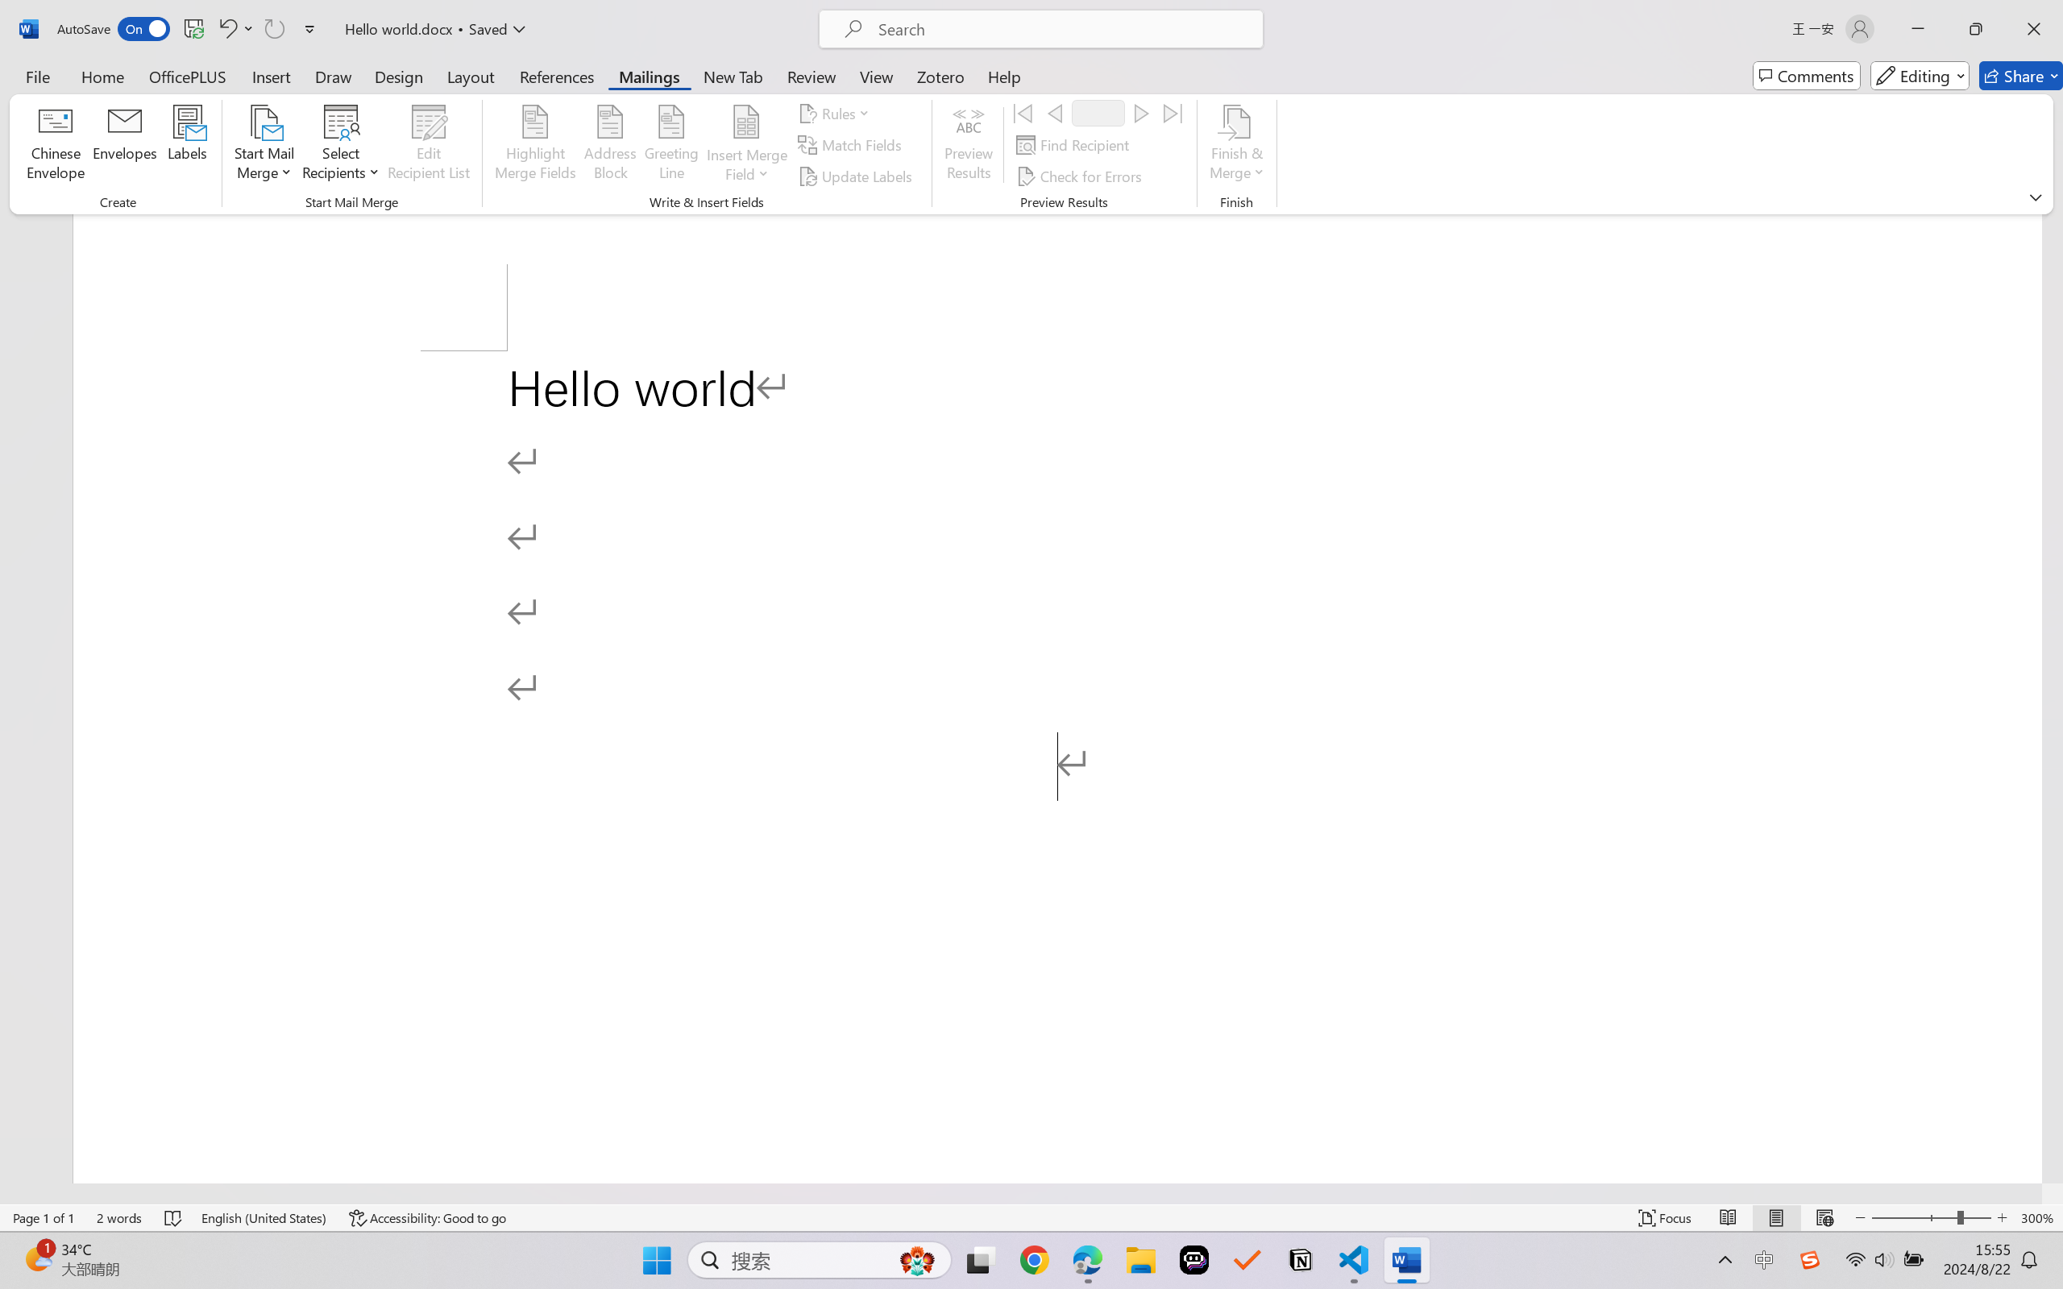 This screenshot has width=2063, height=1289. What do you see at coordinates (940, 76) in the screenshot?
I see `Zotero` at bounding box center [940, 76].